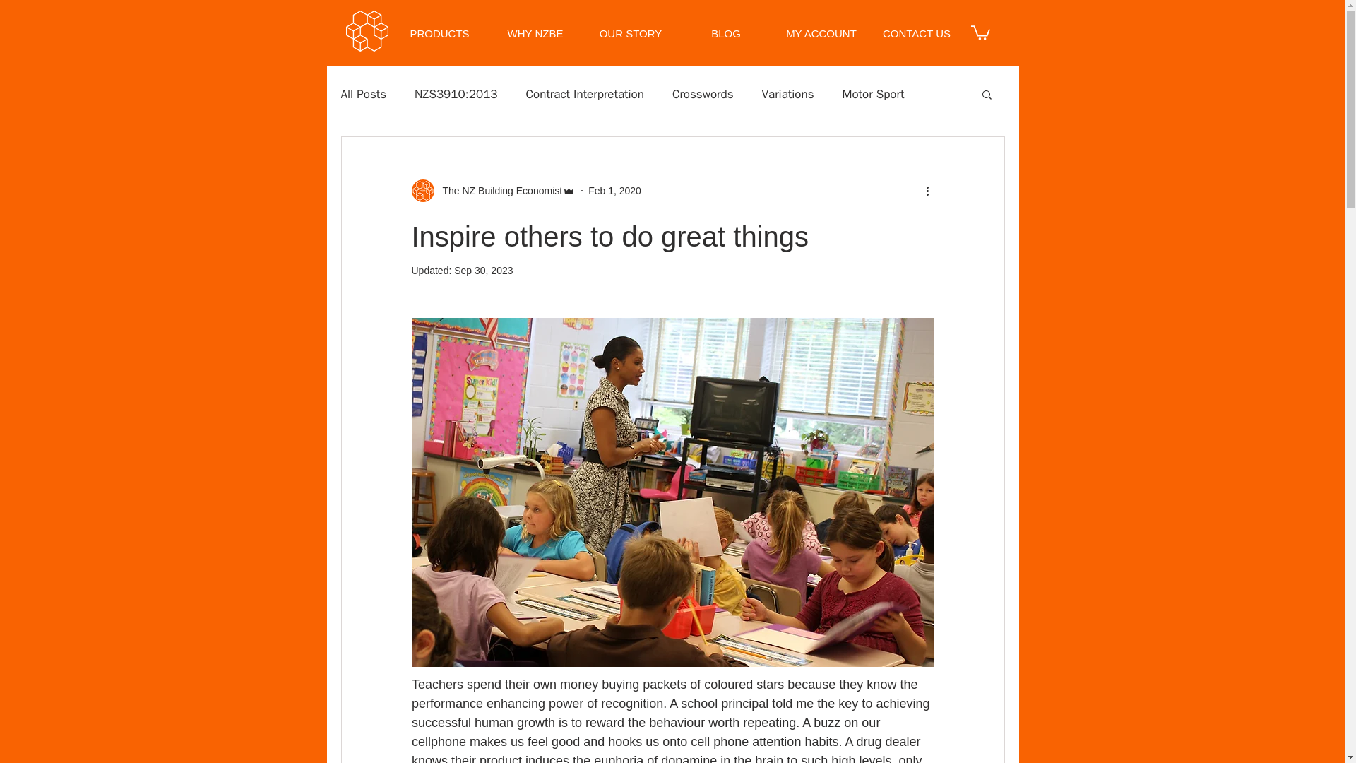 This screenshot has width=1356, height=763. Describe the element at coordinates (535, 34) in the screenshot. I see `WHY NZBE` at that location.